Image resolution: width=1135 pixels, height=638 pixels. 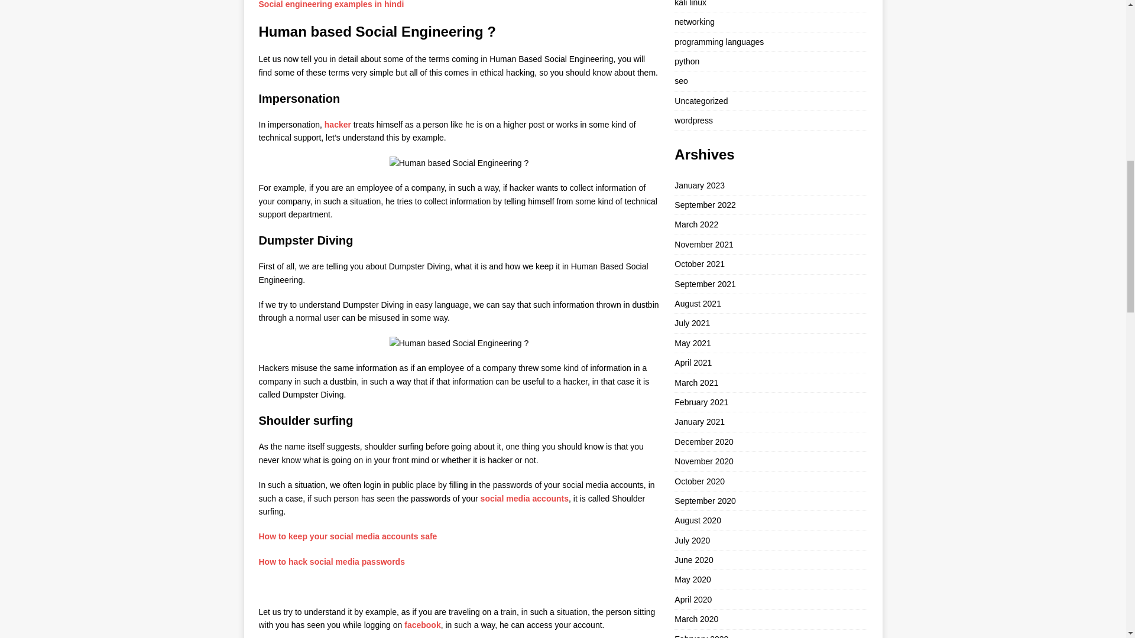 What do you see at coordinates (331, 5) in the screenshot?
I see `Social engineering examples in hindi` at bounding box center [331, 5].